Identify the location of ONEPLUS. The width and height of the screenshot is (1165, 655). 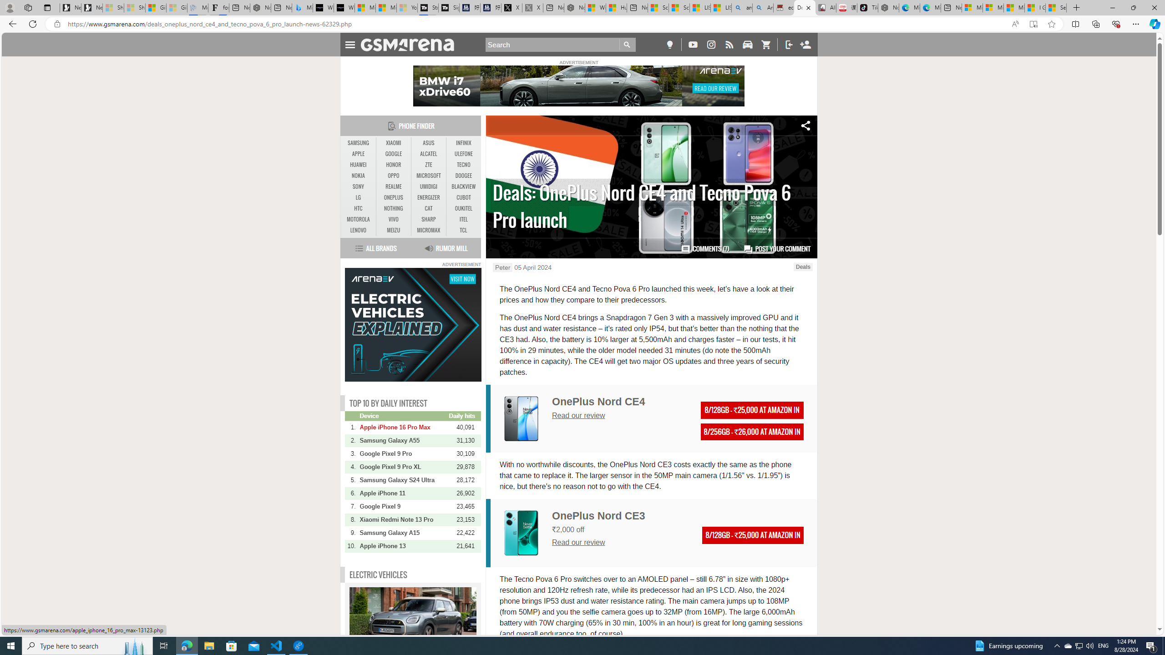
(393, 197).